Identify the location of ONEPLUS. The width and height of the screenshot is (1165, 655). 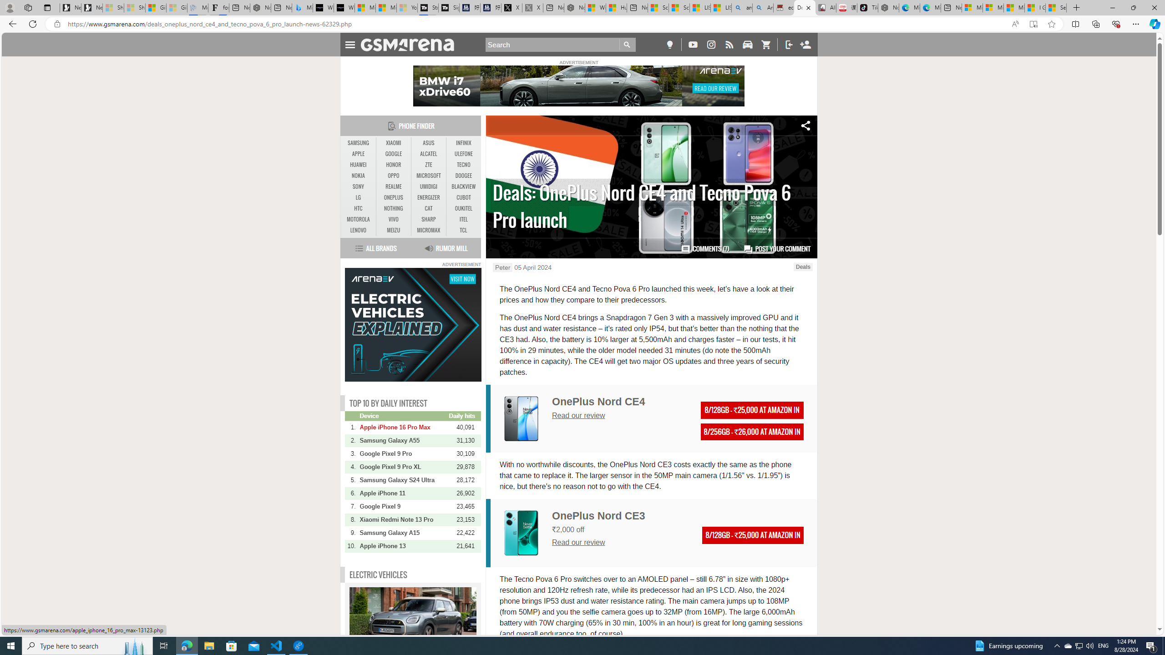
(393, 197).